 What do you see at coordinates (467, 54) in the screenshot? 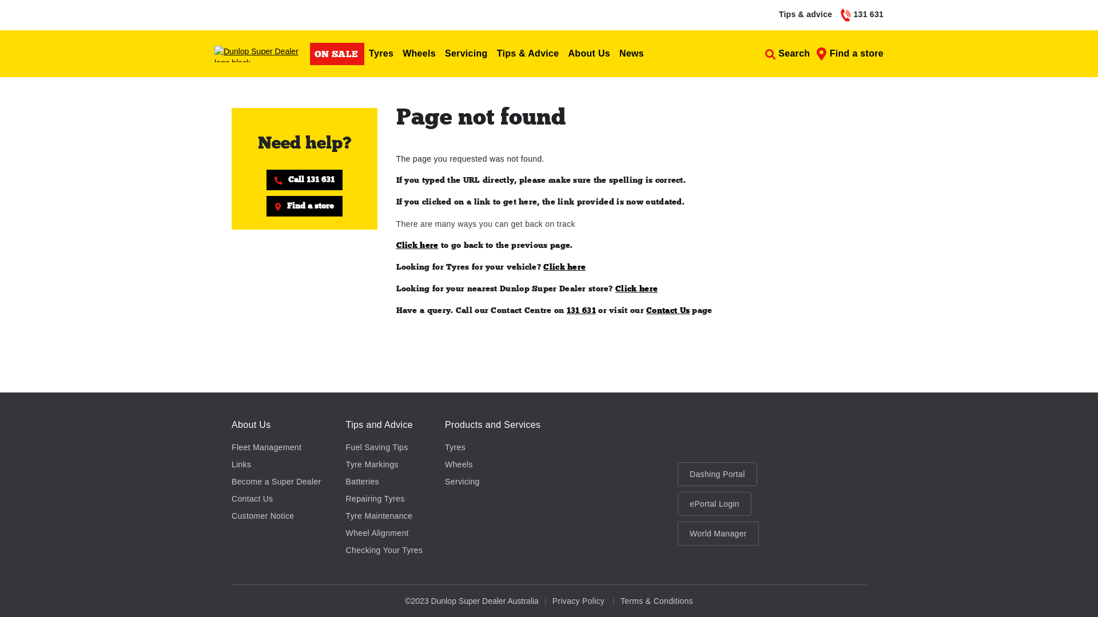
I see `Servicing` at bounding box center [467, 54].